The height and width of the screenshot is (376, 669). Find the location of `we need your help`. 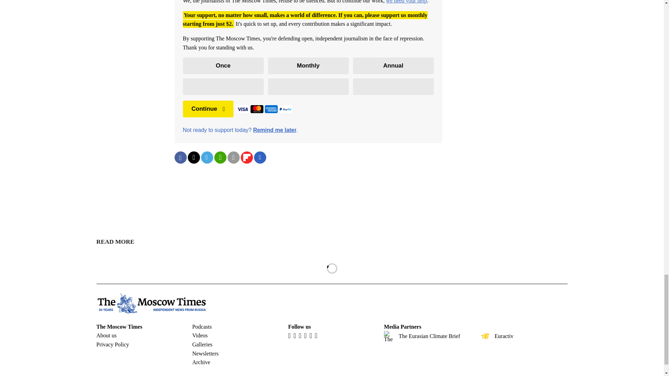

we need your help is located at coordinates (406, 1).